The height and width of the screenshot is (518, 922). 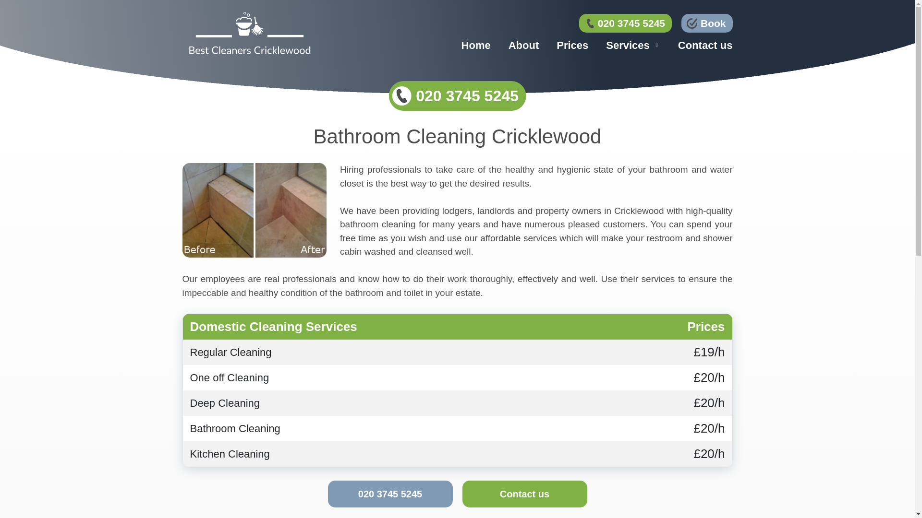 I want to click on Home, so click(x=476, y=45).